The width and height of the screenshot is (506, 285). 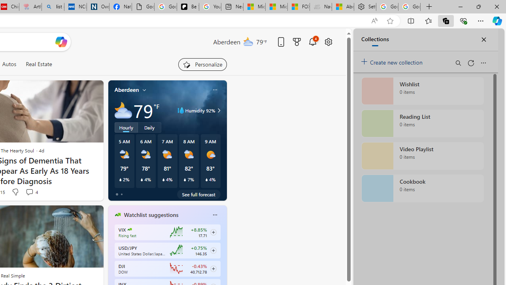 What do you see at coordinates (78, 194) in the screenshot?
I see `You're following FOX News` at bounding box center [78, 194].